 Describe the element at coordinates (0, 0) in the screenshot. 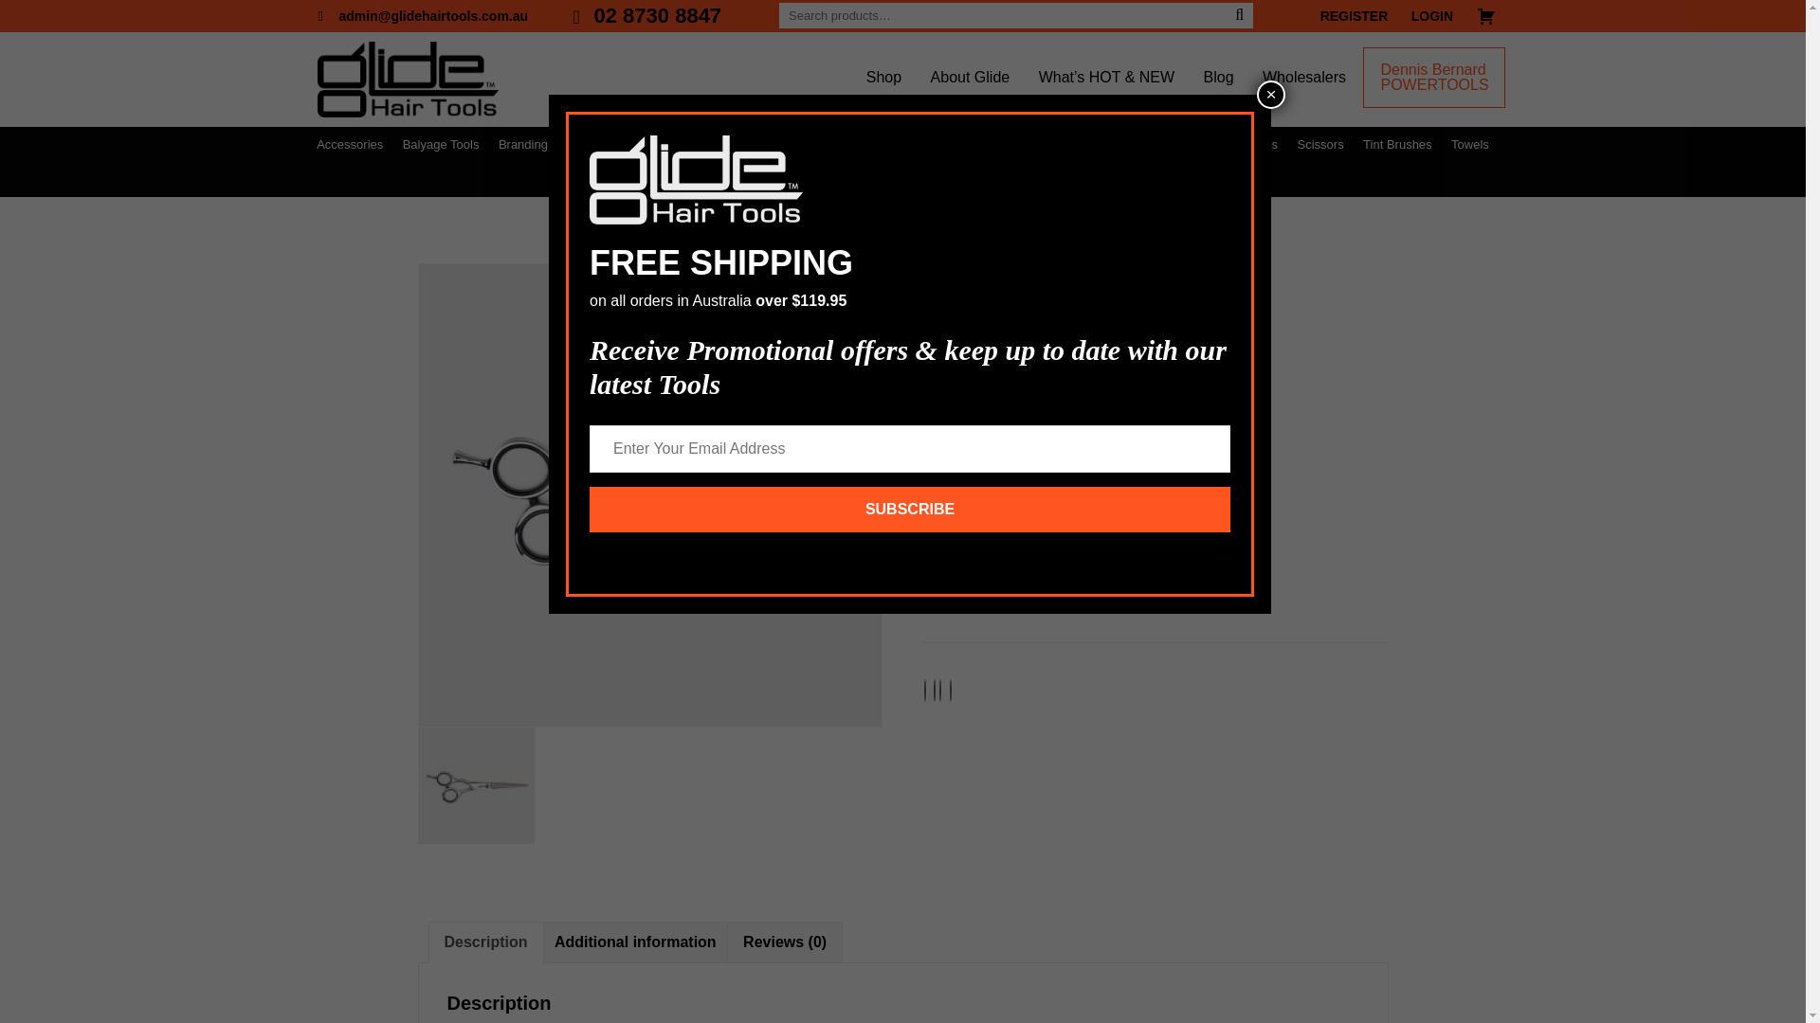

I see `Skip to primary navigation` at that location.